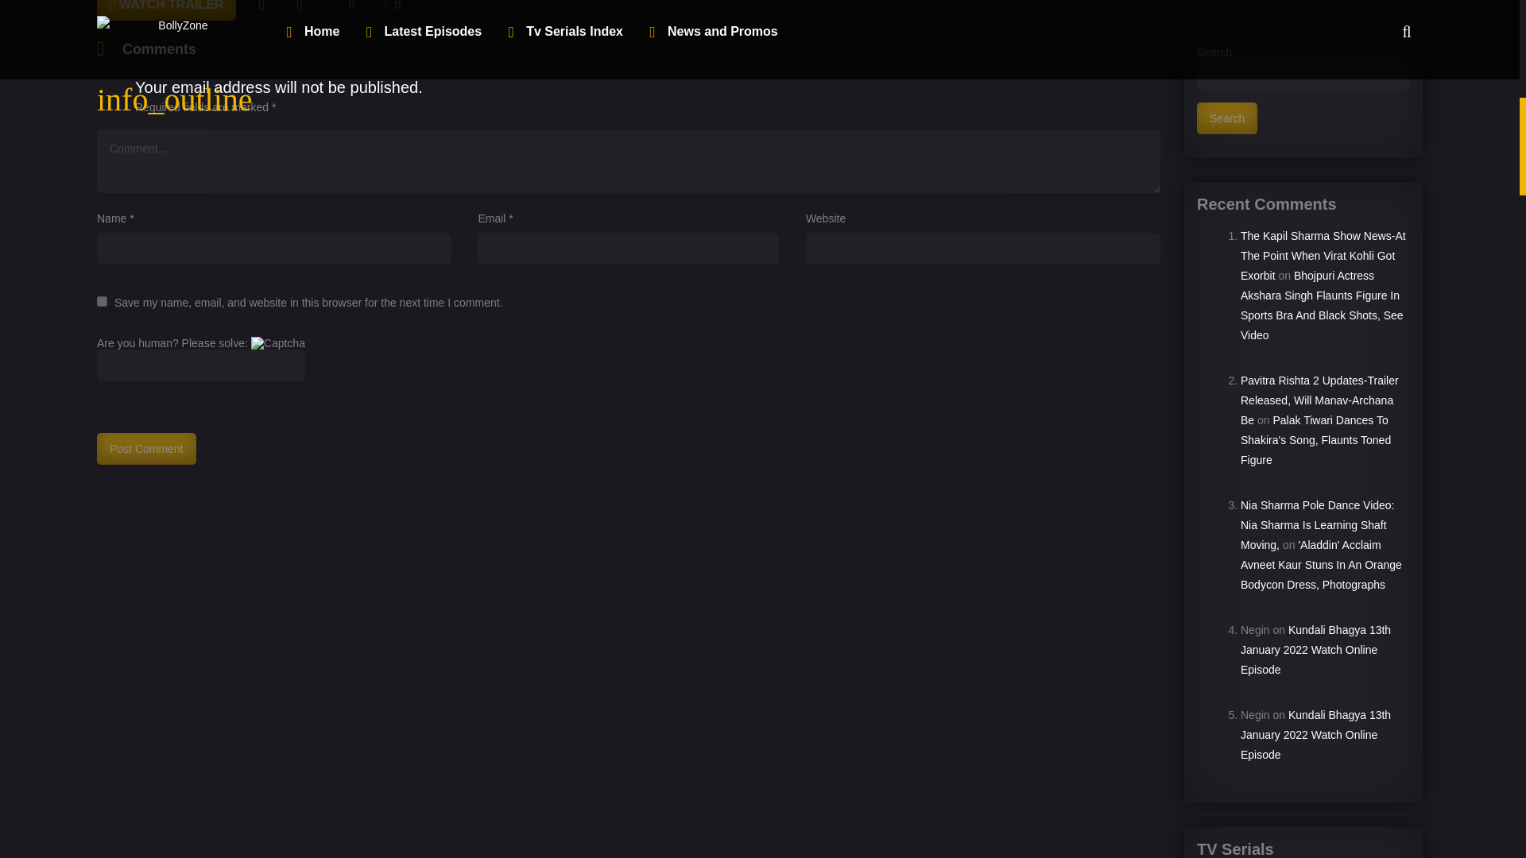 The image size is (1526, 858). I want to click on Palak Tiwari Dances To Shakira's Song, Flaunts Toned Figure, so click(1315, 440).